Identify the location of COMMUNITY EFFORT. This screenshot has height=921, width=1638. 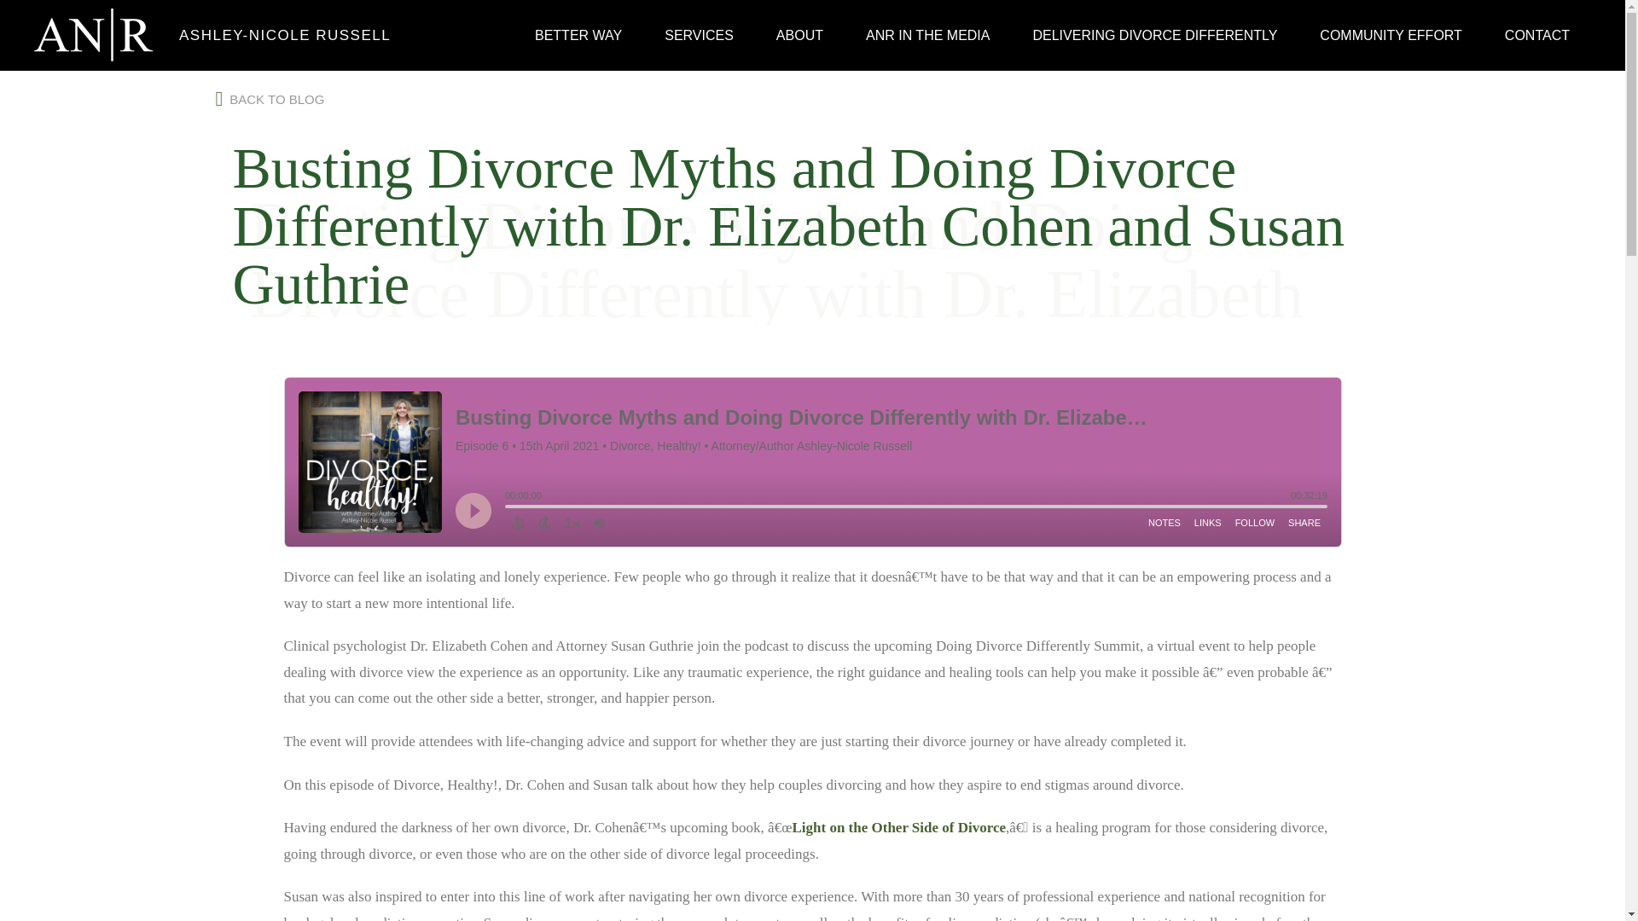
(1391, 34).